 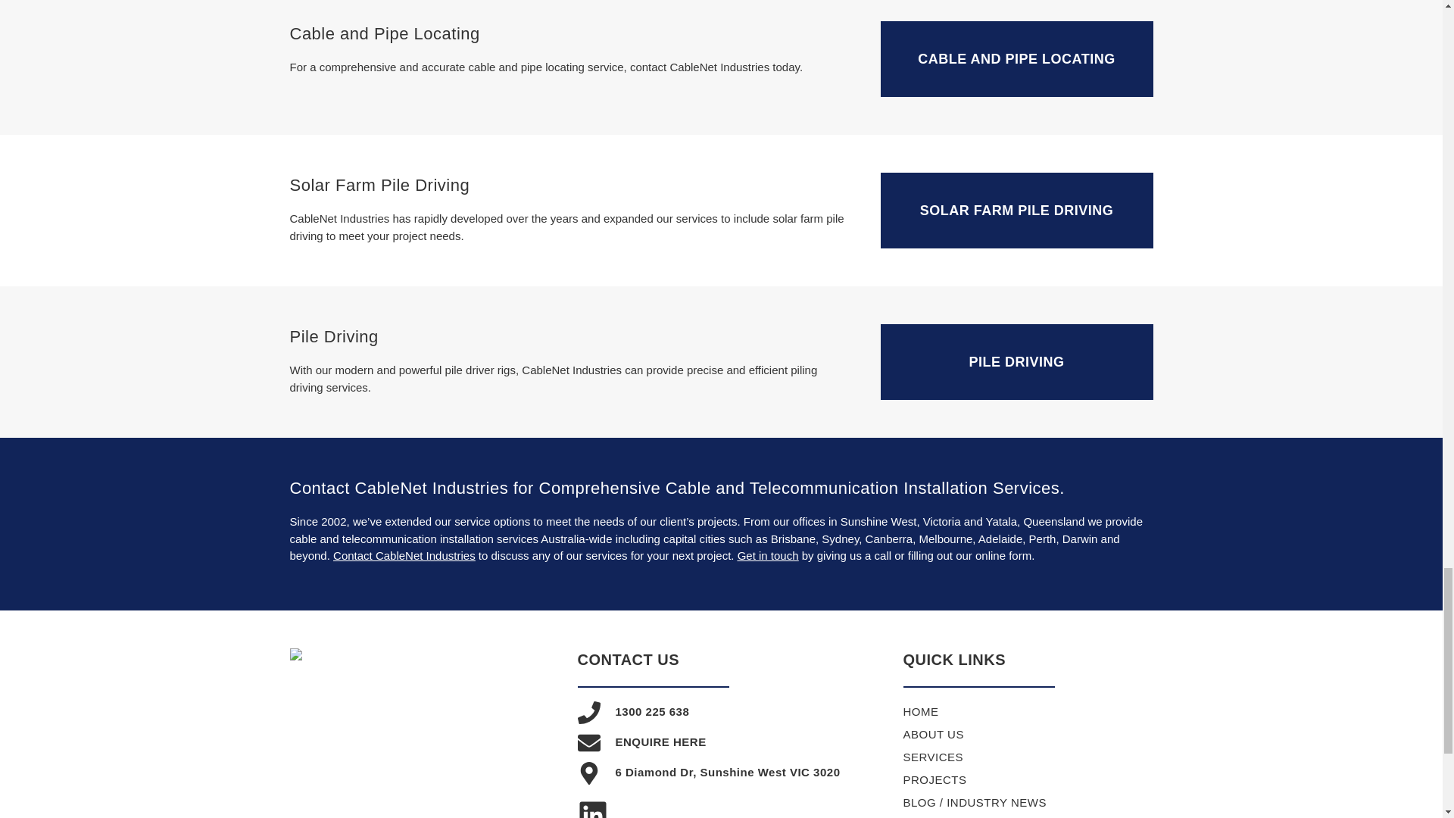 I want to click on CABLE AND PIPE LOCATING, so click(x=1016, y=59).